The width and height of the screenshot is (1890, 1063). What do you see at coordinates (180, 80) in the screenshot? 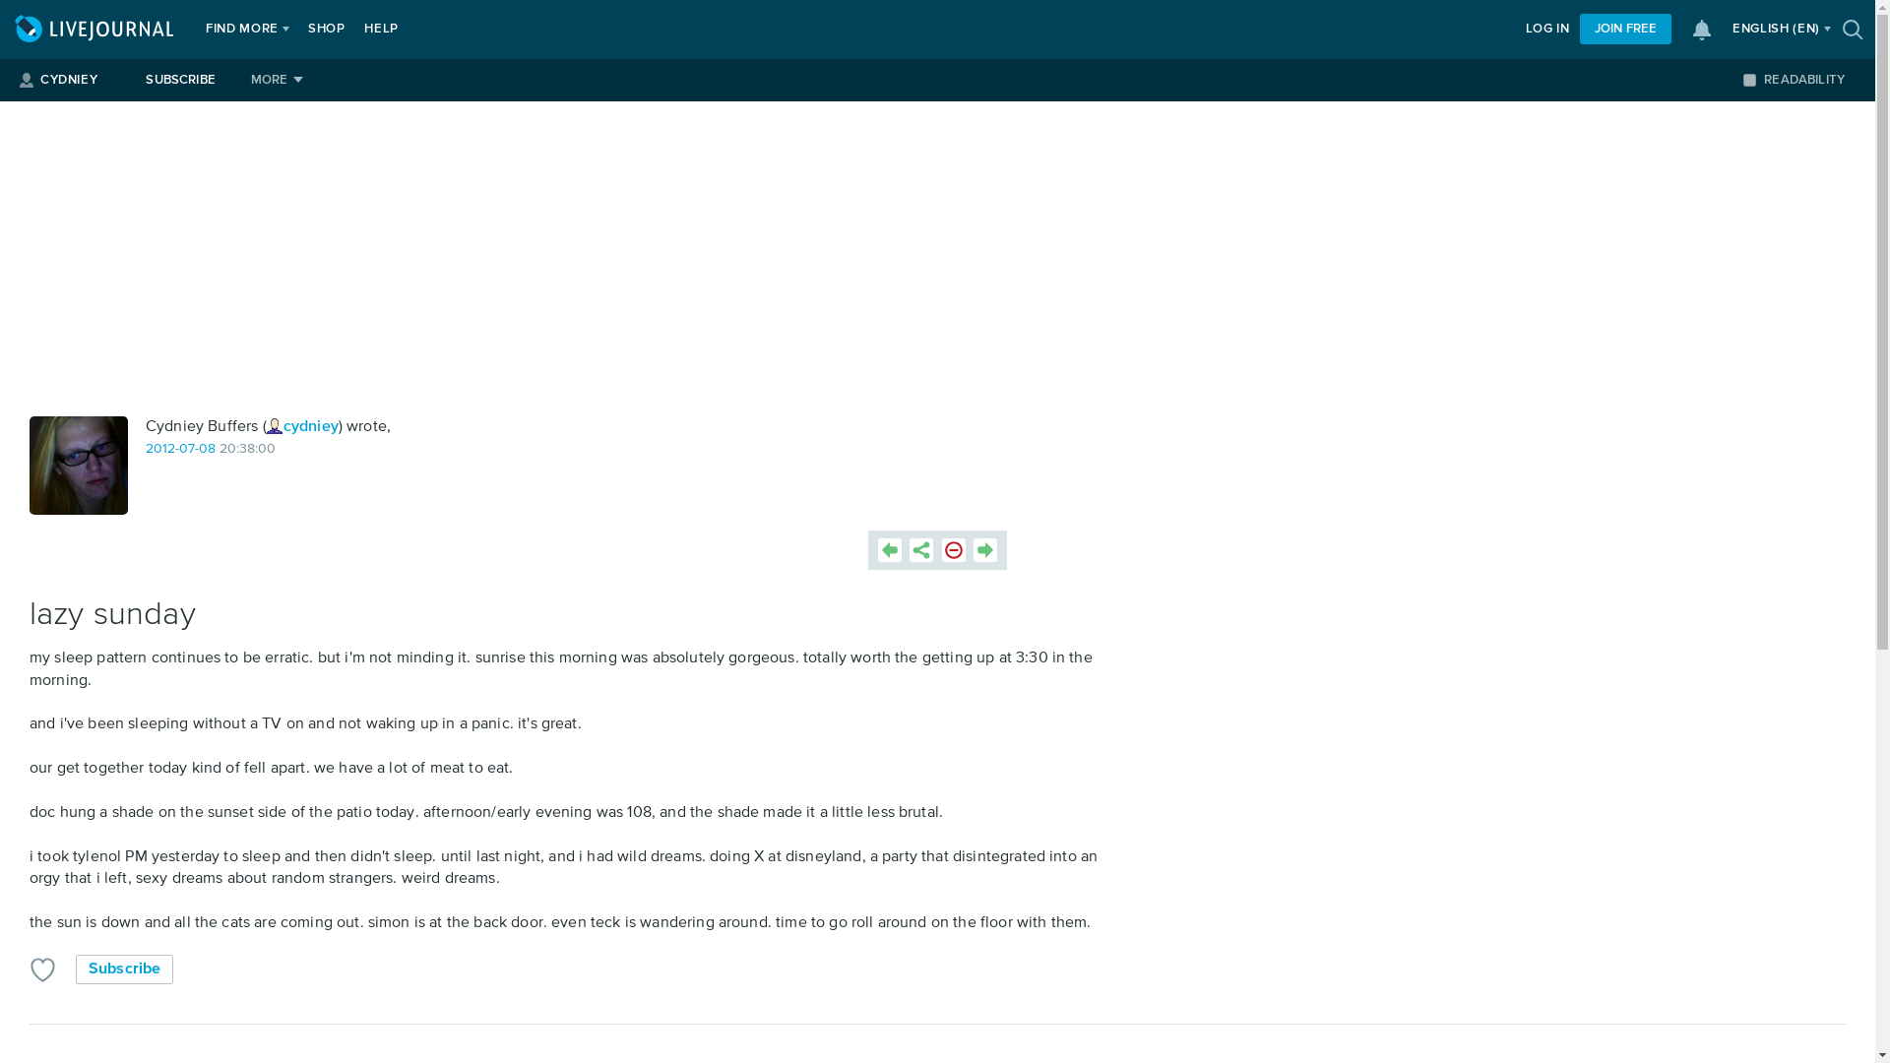
I see `SUBSCRIBE` at bounding box center [180, 80].